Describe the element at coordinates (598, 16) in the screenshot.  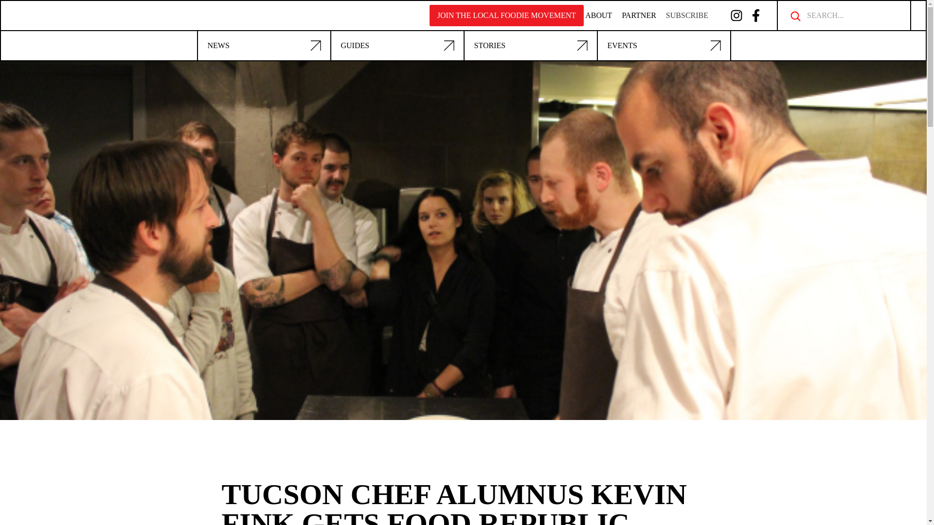
I see `ABOUT` at that location.